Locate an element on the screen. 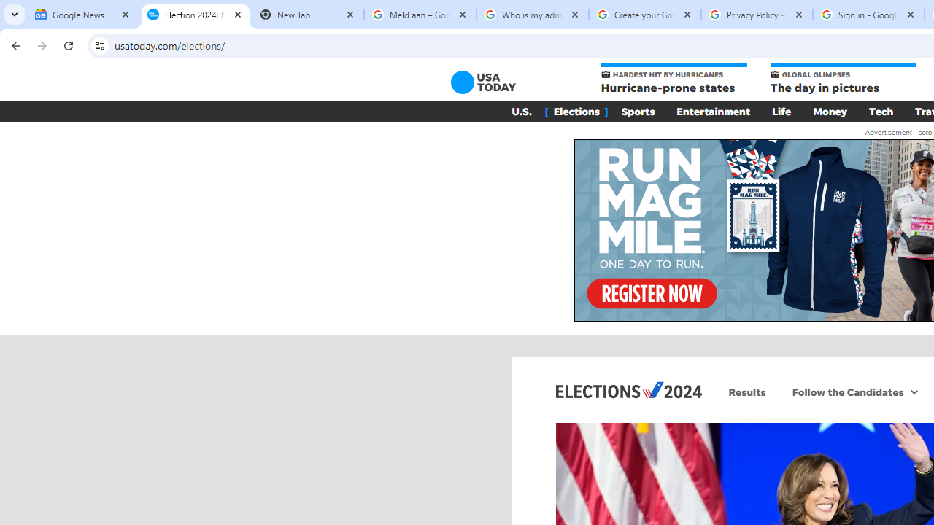  [ Elections ] is located at coordinates (576, 111).